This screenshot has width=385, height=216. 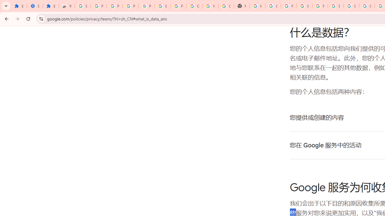 What do you see at coordinates (162, 6) in the screenshot?
I see `Sign in - Google Accounts` at bounding box center [162, 6].